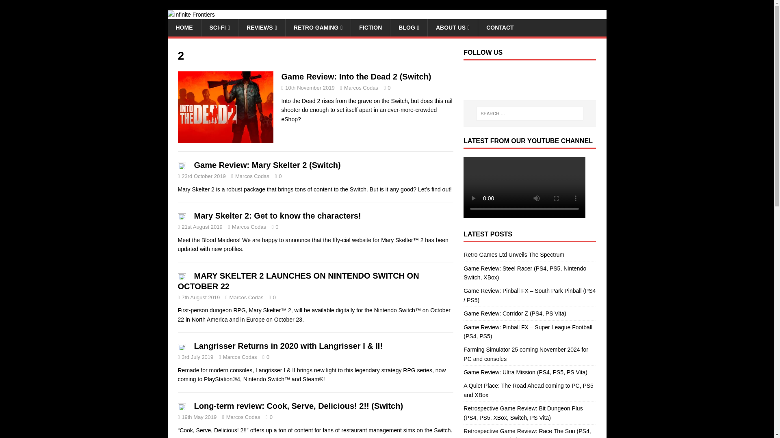  I want to click on FICTION, so click(370, 28).